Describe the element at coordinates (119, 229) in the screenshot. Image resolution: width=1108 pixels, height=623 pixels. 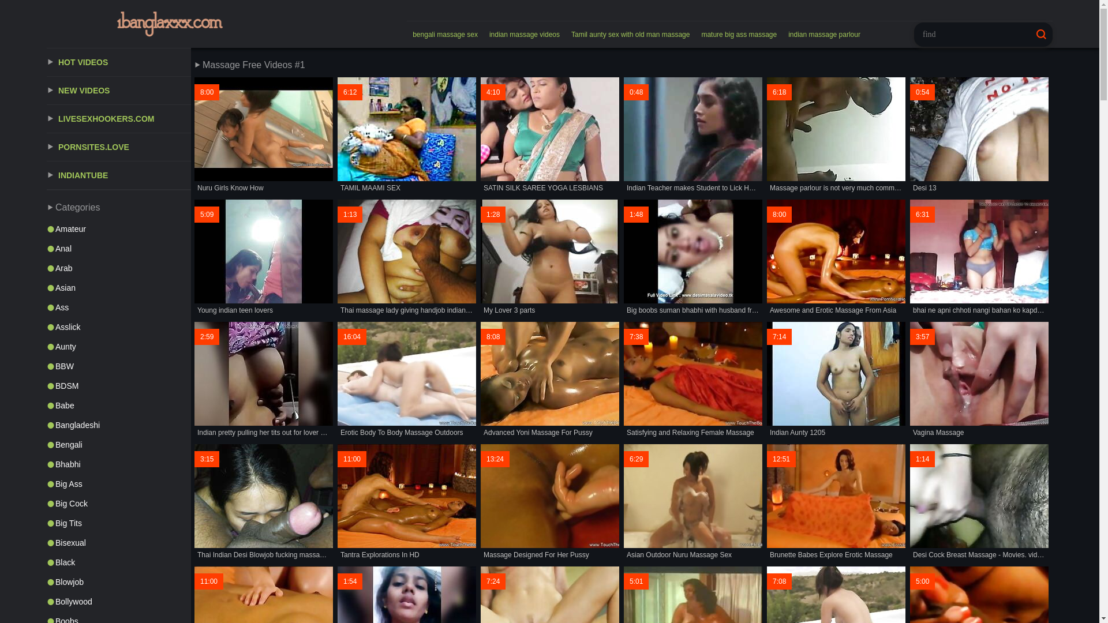
I see `Amateur` at that location.